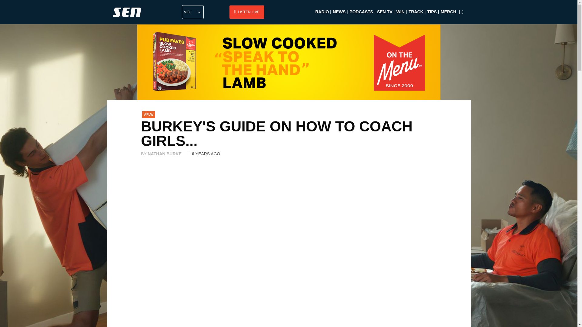 This screenshot has width=582, height=327. What do you see at coordinates (322, 15) in the screenshot?
I see `RADIO` at bounding box center [322, 15].